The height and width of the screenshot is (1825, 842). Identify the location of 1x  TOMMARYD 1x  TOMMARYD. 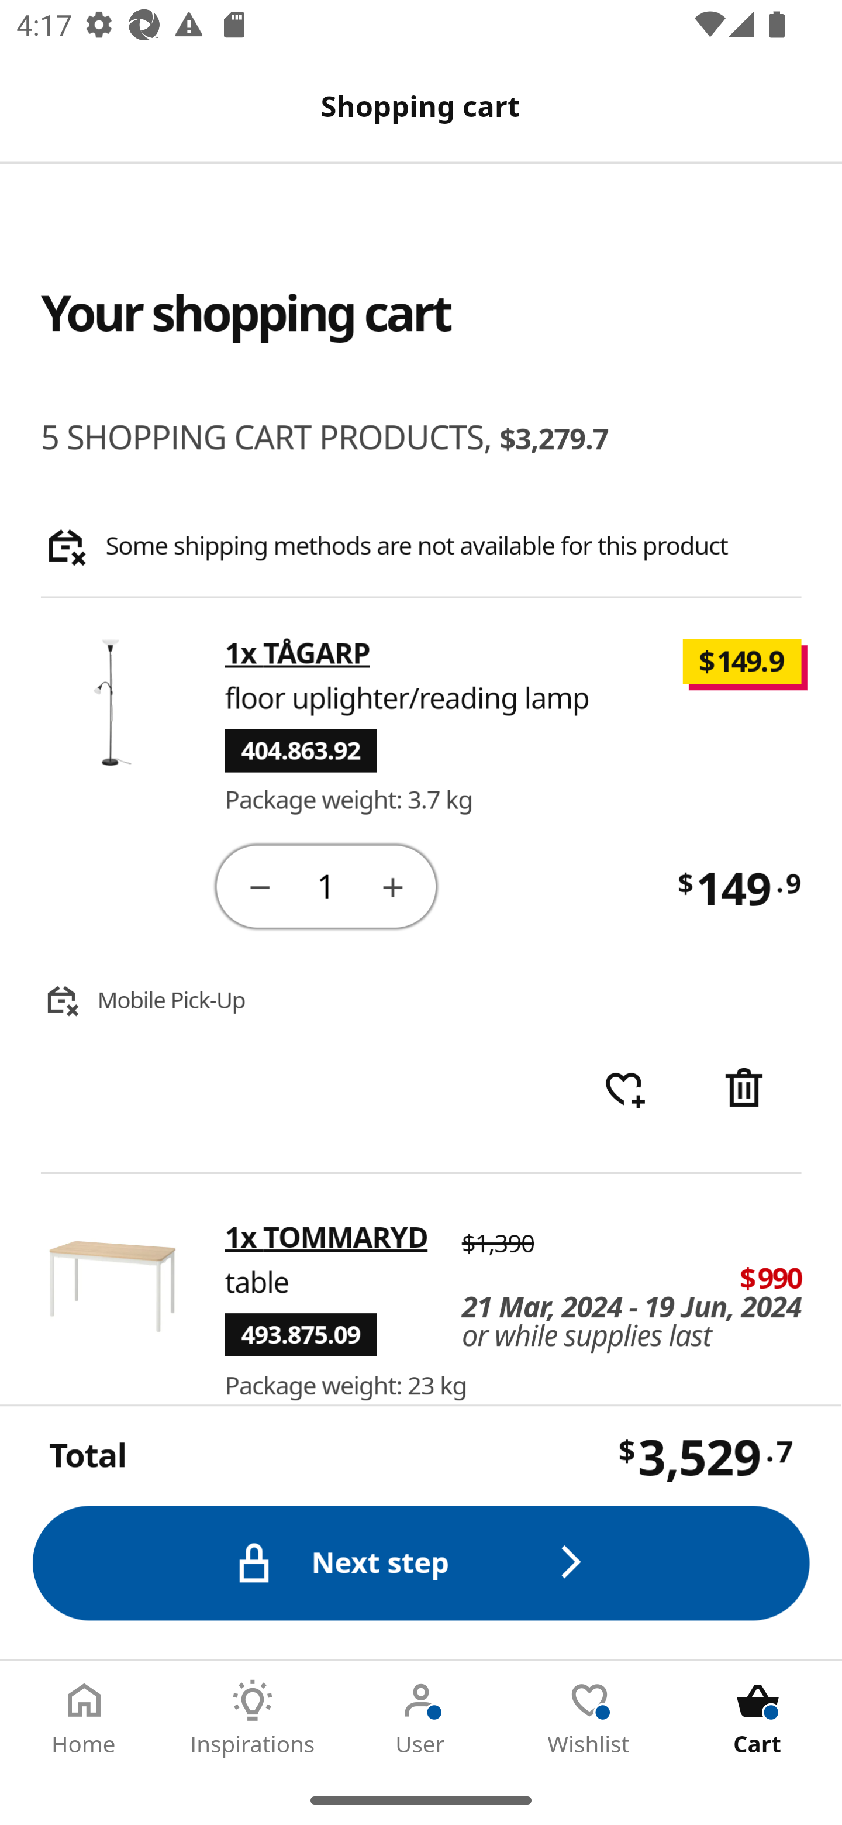
(327, 1236).